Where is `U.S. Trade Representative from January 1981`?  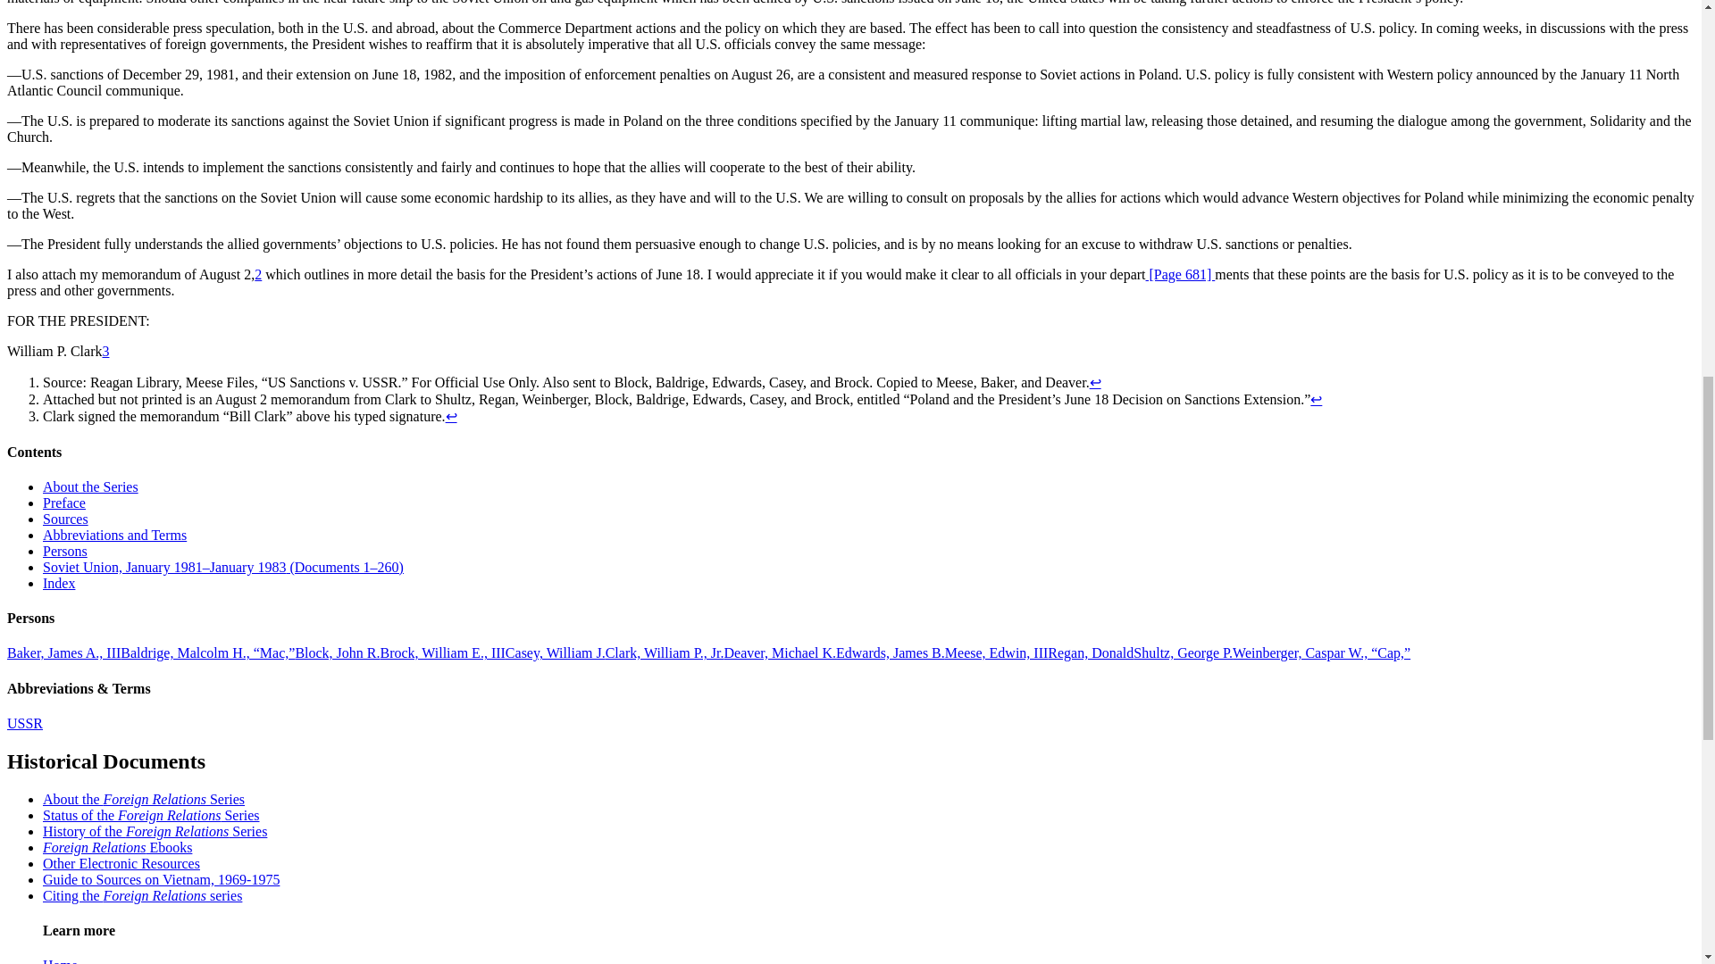
U.S. Trade Representative from January 1981 is located at coordinates (443, 652).